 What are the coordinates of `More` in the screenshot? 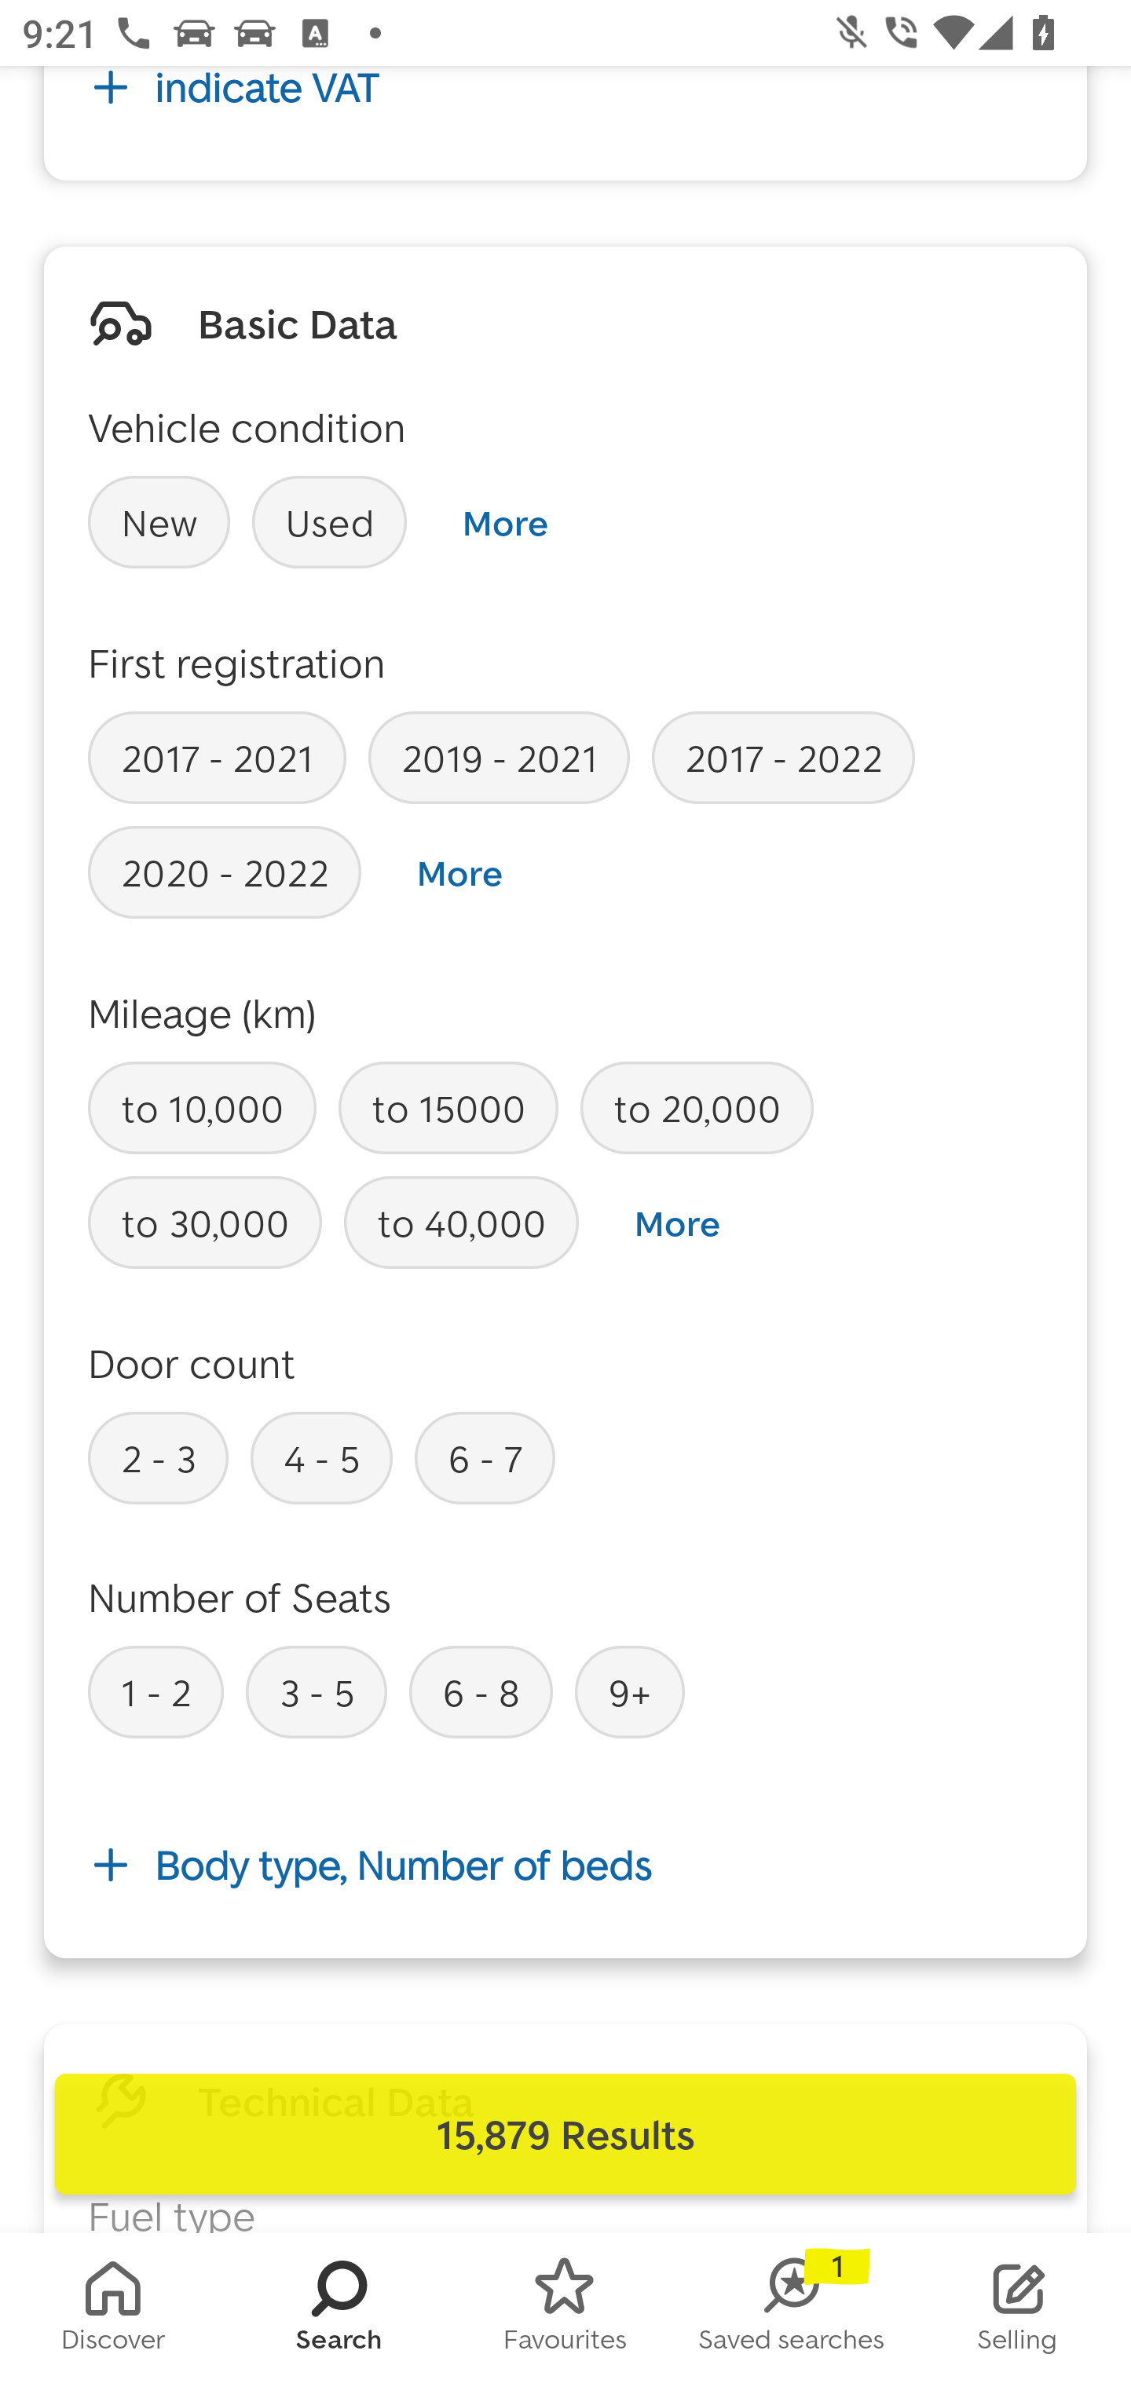 It's located at (459, 873).